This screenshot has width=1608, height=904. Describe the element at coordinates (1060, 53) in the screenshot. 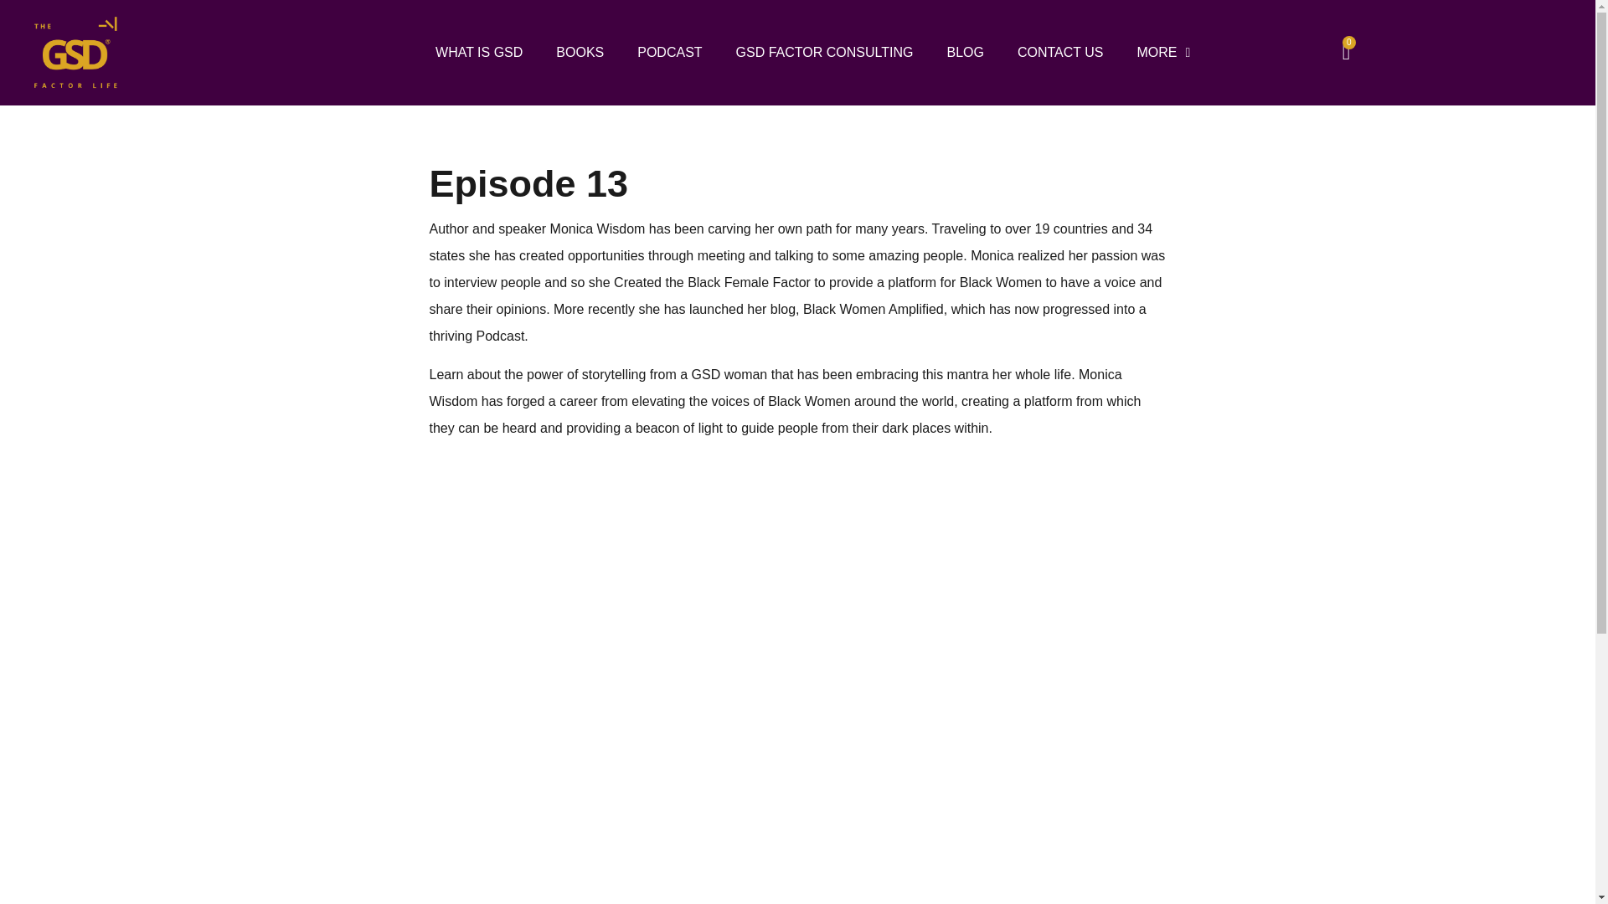

I see `CONTACT US` at that location.